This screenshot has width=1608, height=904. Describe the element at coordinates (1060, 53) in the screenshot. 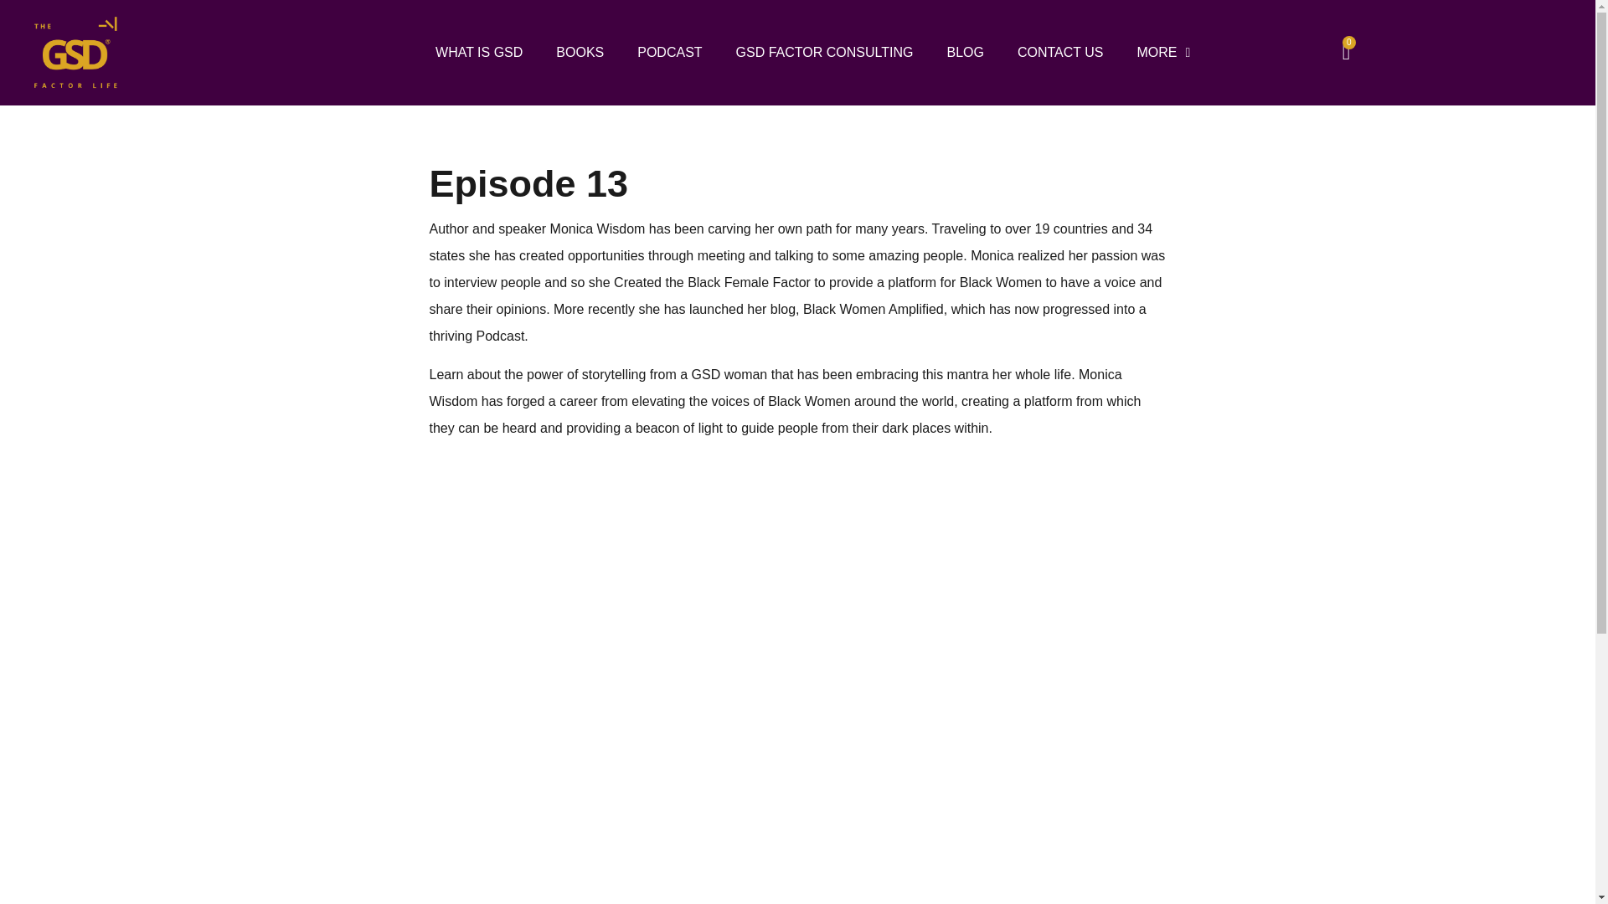

I see `CONTACT US` at that location.